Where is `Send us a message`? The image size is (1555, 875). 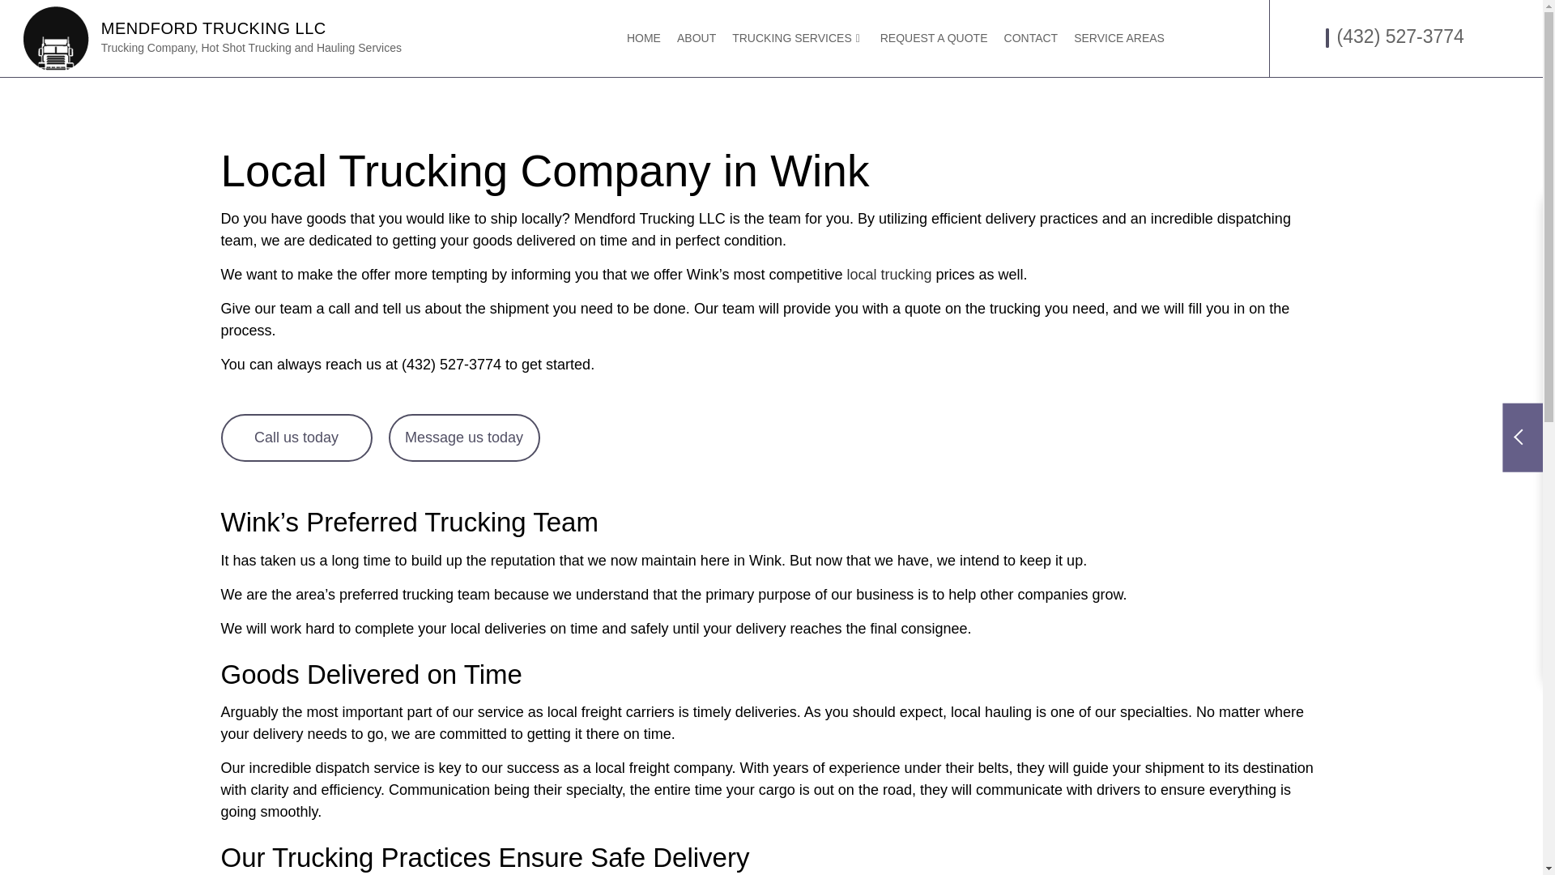
Send us a message is located at coordinates (464, 437).